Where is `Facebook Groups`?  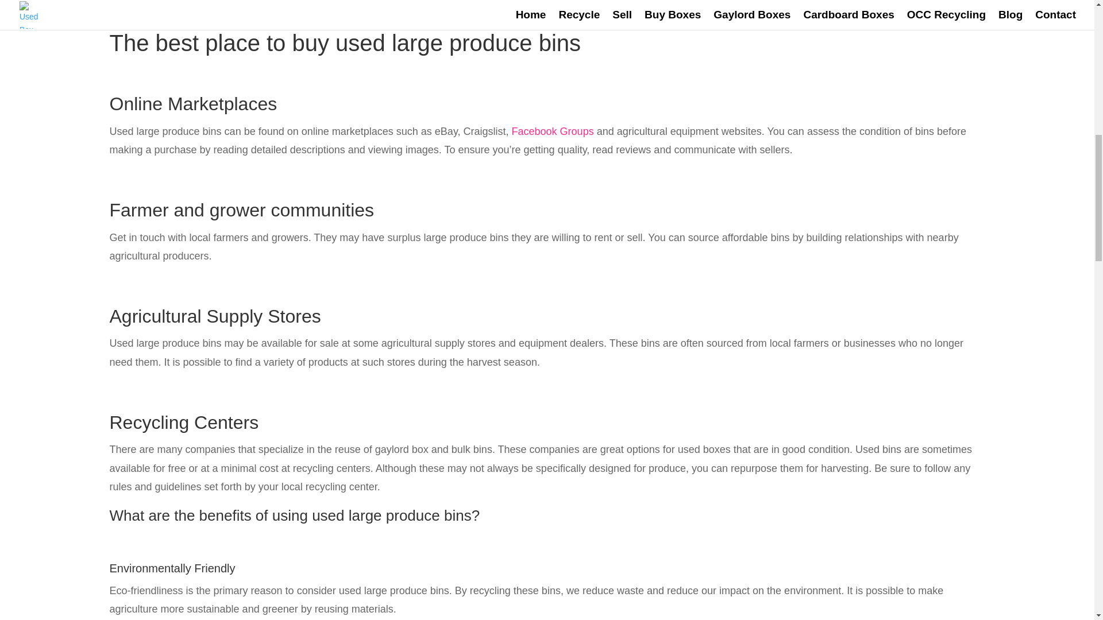
Facebook Groups is located at coordinates (553, 131).